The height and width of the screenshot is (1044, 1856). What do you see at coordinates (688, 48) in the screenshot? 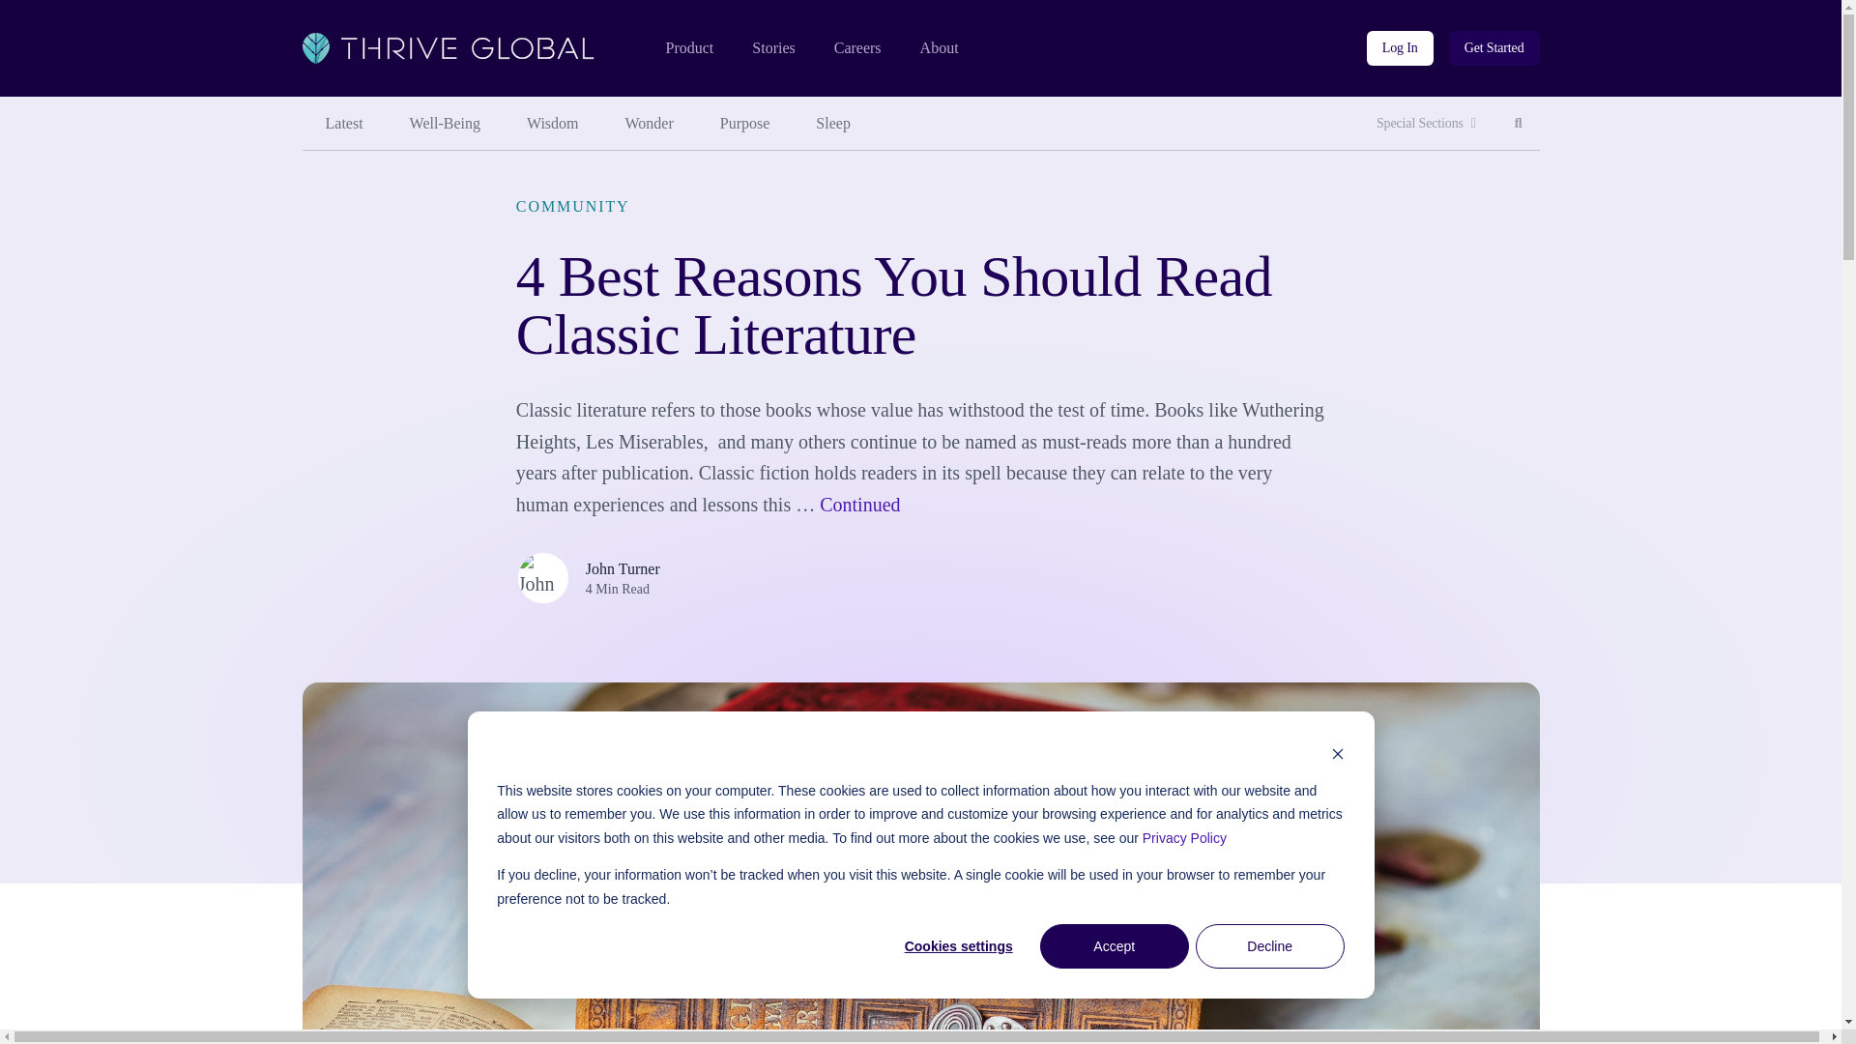
I see `Well-Being` at bounding box center [688, 48].